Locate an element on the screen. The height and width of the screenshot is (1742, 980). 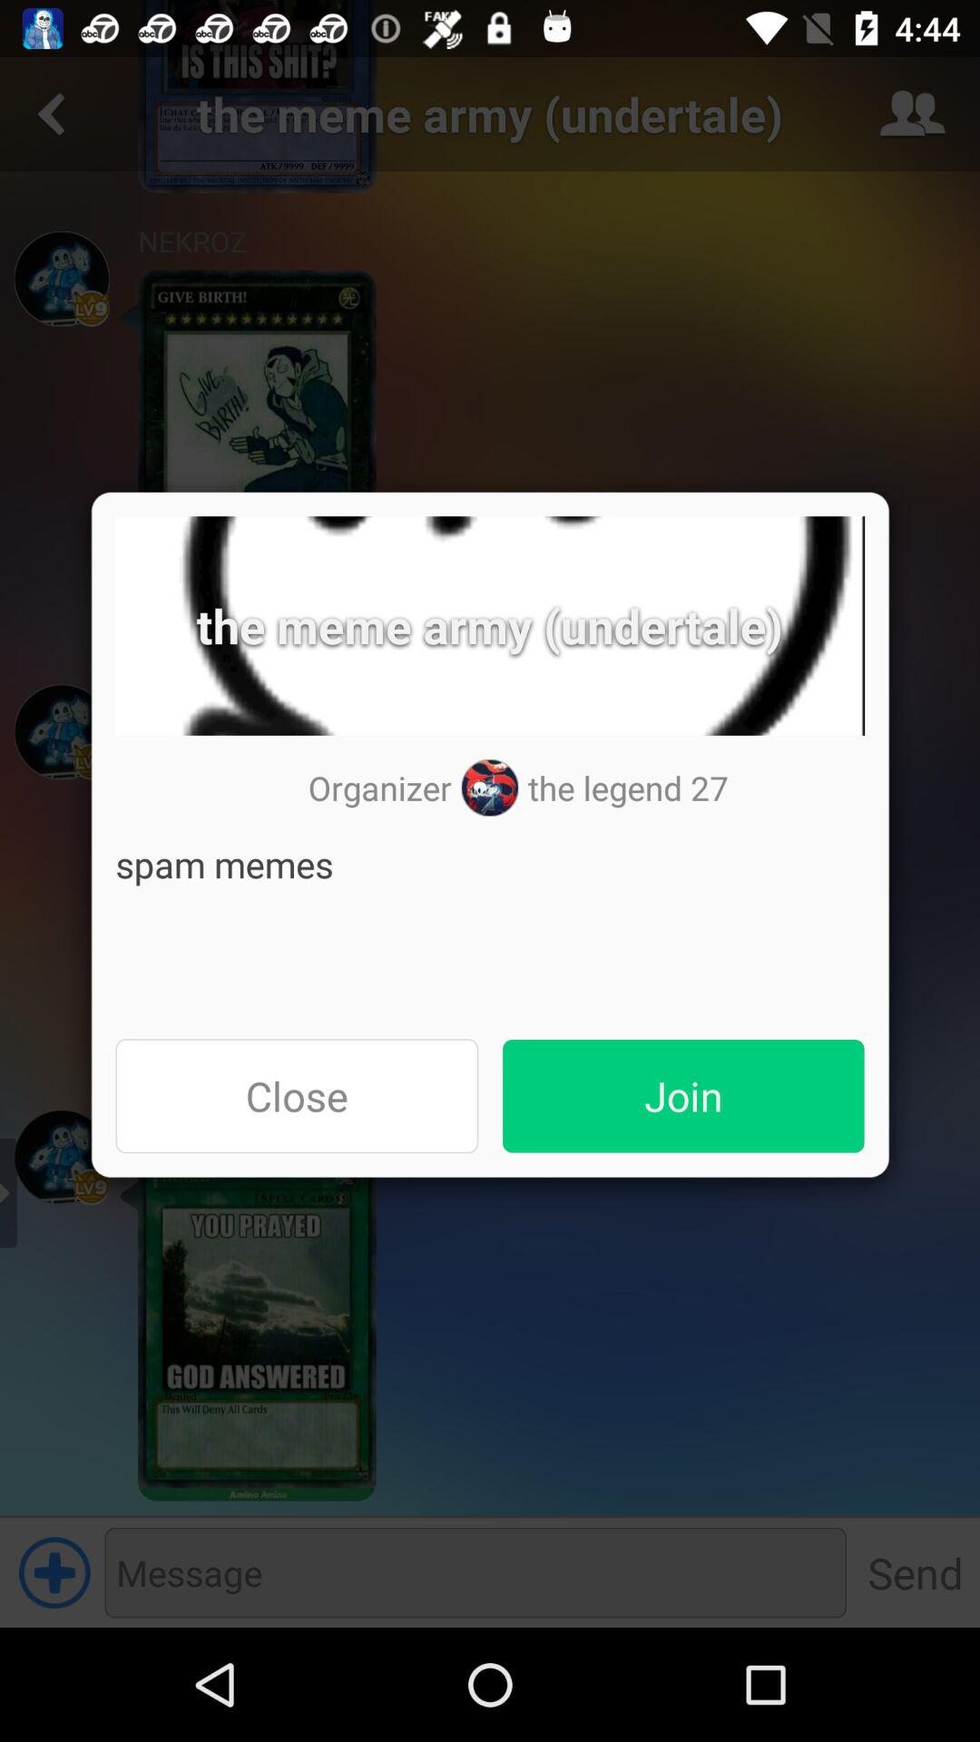
turn off icon on the left is located at coordinates (297, 1096).